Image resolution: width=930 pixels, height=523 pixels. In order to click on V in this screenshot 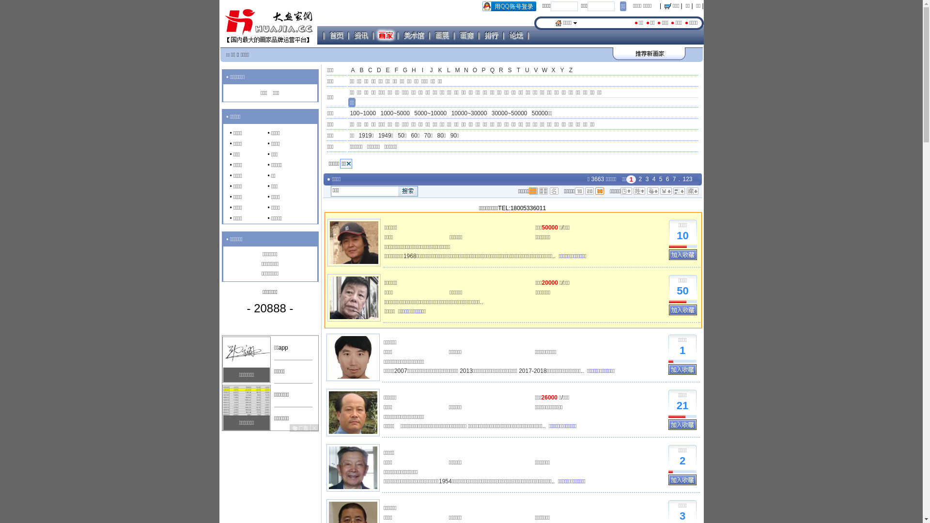, I will do `click(536, 71)`.